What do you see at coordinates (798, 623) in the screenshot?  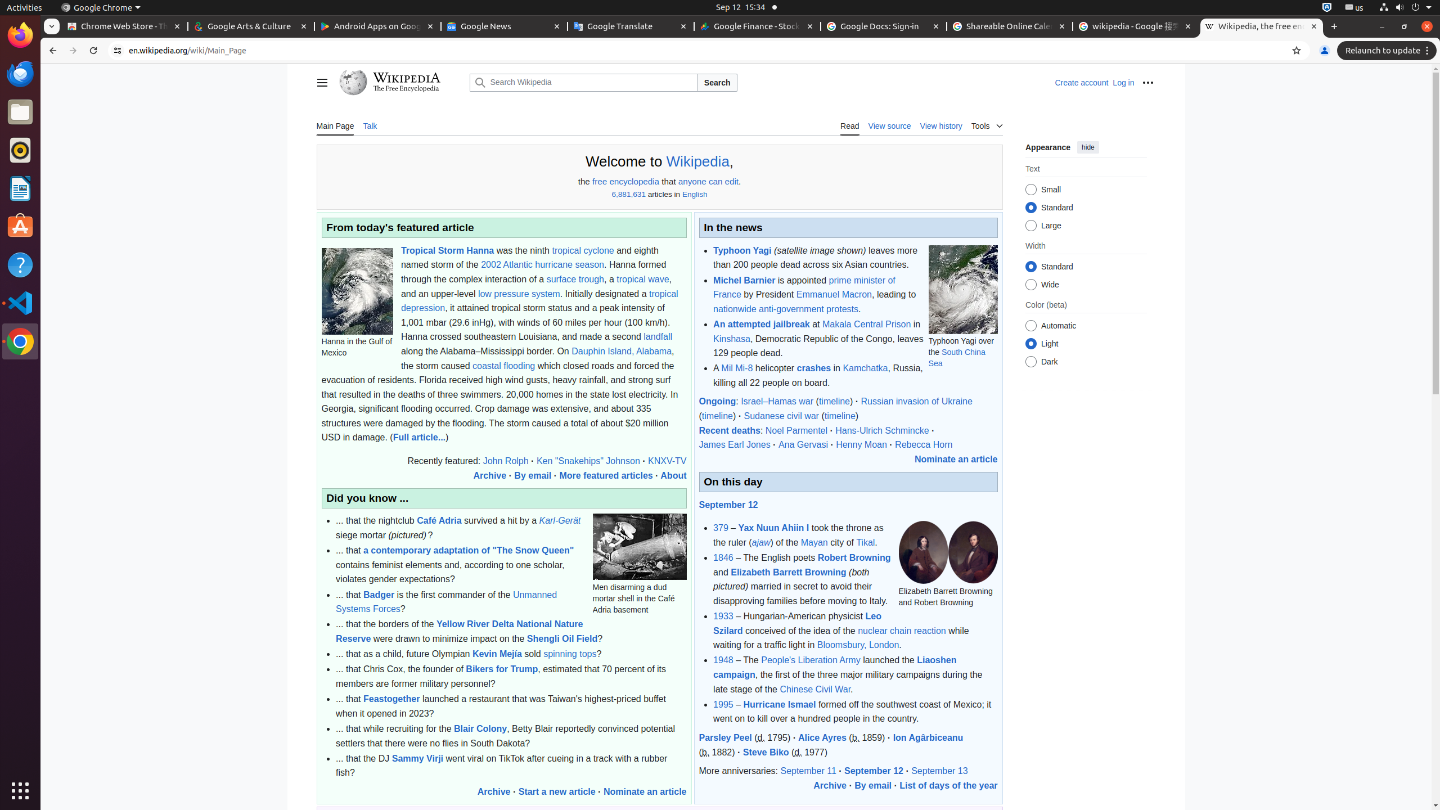 I see `Leo Szilard` at bounding box center [798, 623].